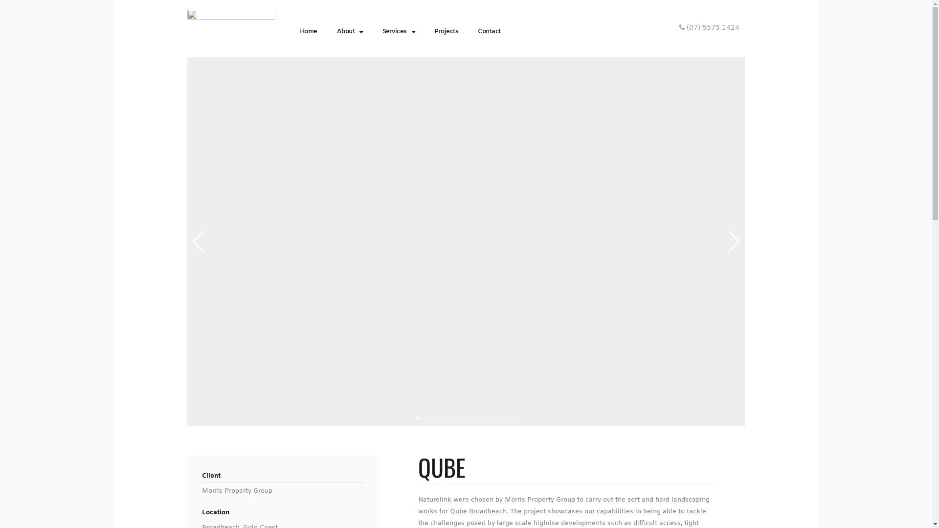 Image resolution: width=939 pixels, height=528 pixels. Describe the element at coordinates (308, 32) in the screenshot. I see `Home` at that location.